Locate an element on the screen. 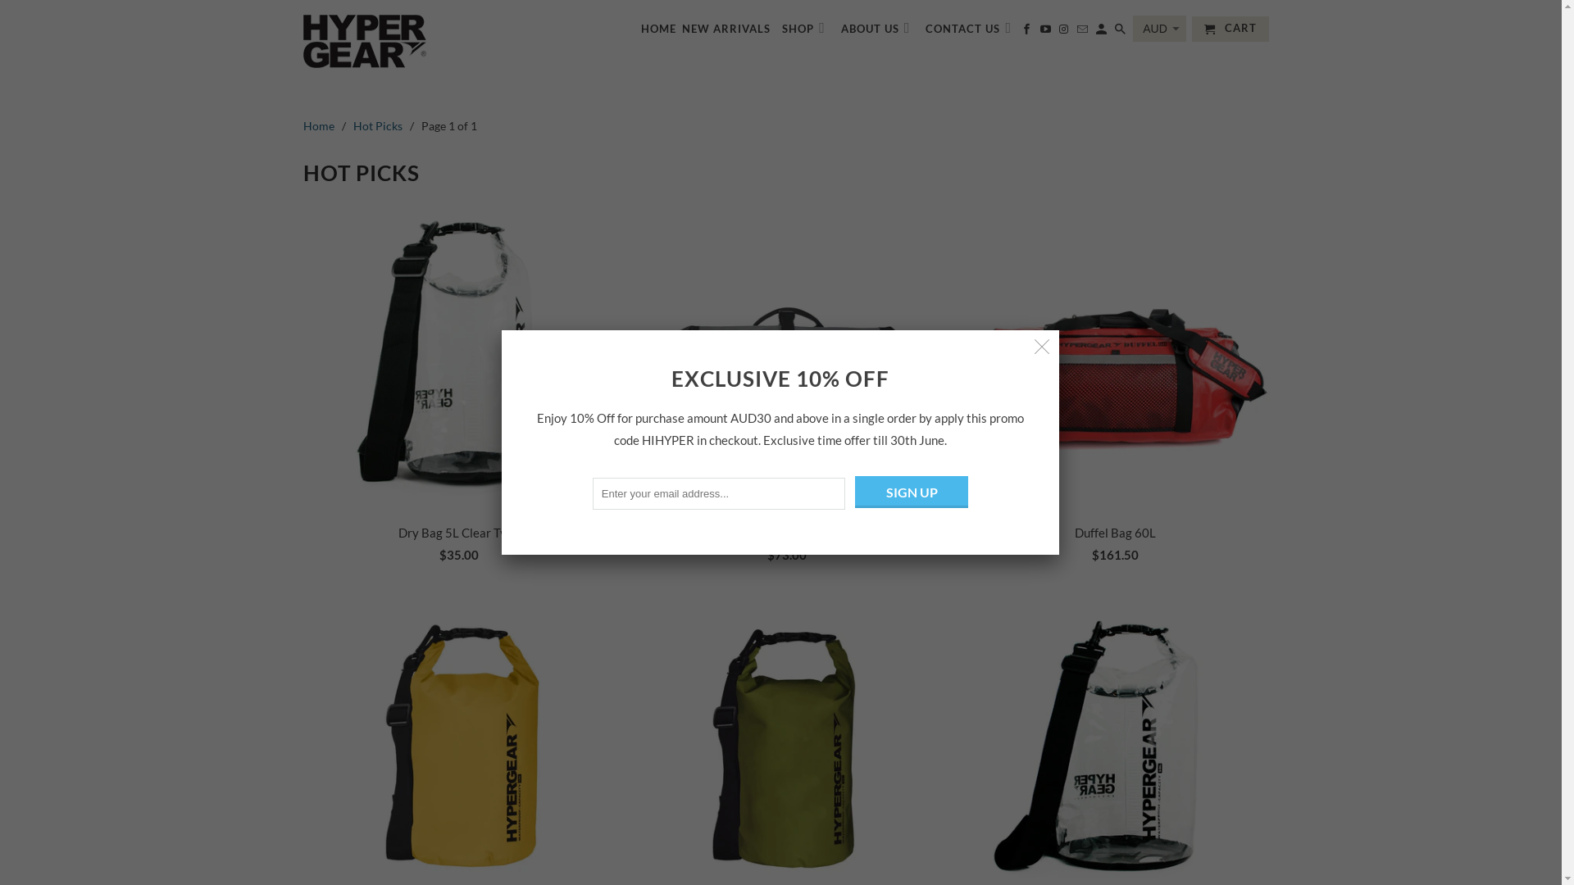  Hypergear Australia is located at coordinates (418, 41).